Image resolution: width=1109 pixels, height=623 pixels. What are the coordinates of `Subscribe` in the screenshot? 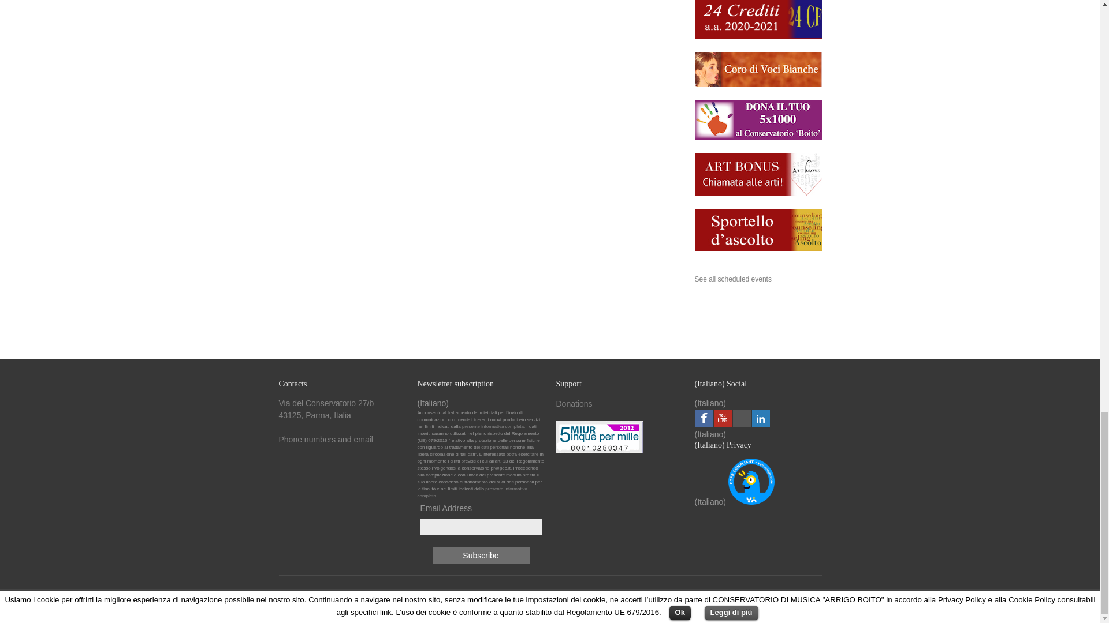 It's located at (481, 556).